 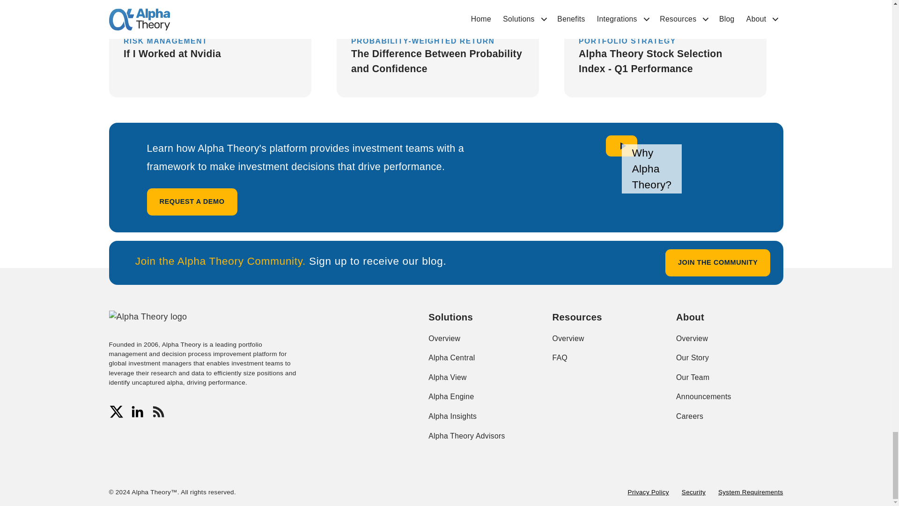 I want to click on Alpha Engine, so click(x=451, y=397).